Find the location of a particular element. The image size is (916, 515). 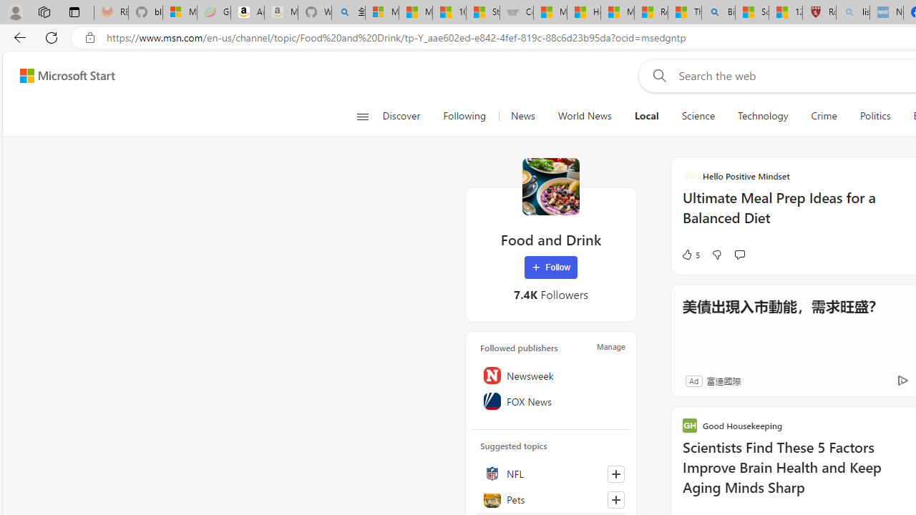

NFL is located at coordinates (551, 474).